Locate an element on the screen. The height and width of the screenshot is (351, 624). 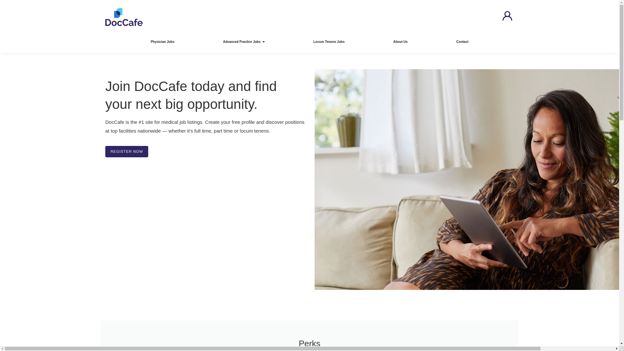
Physician Jobs is located at coordinates (162, 42).